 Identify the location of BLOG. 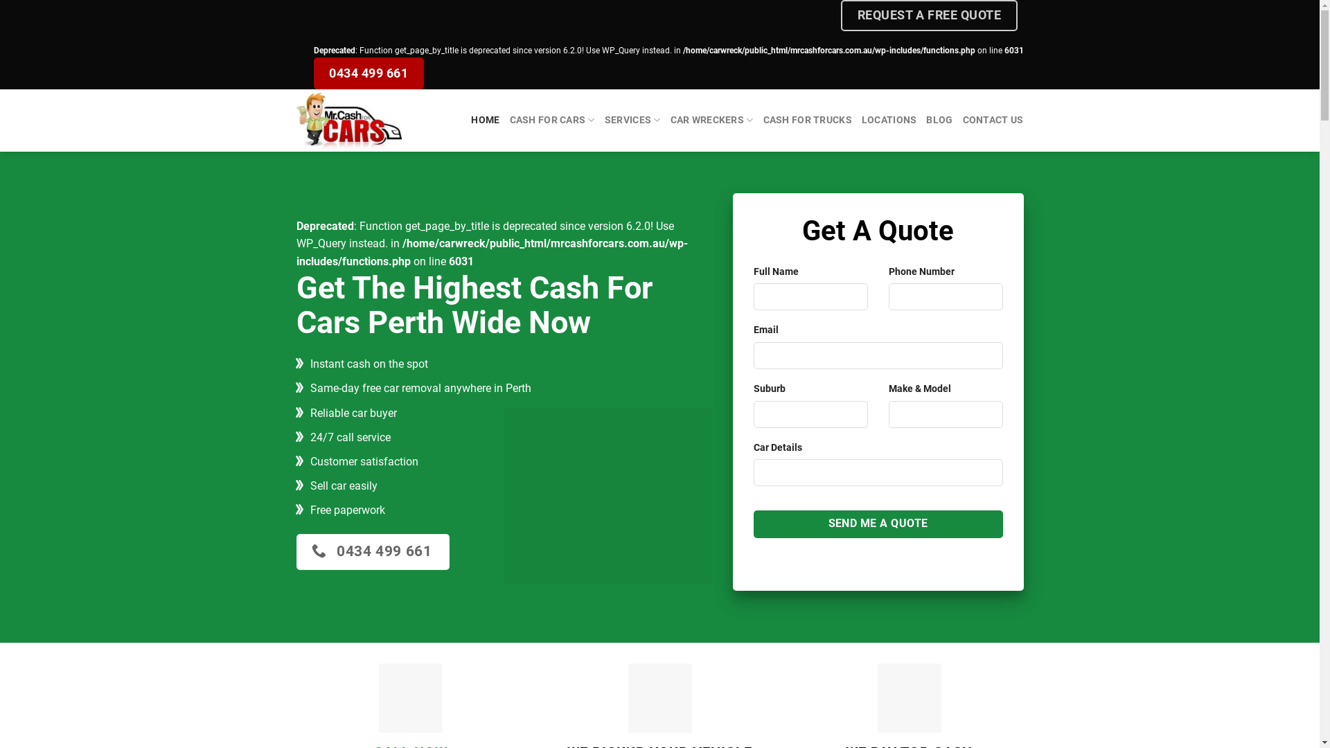
(939, 121).